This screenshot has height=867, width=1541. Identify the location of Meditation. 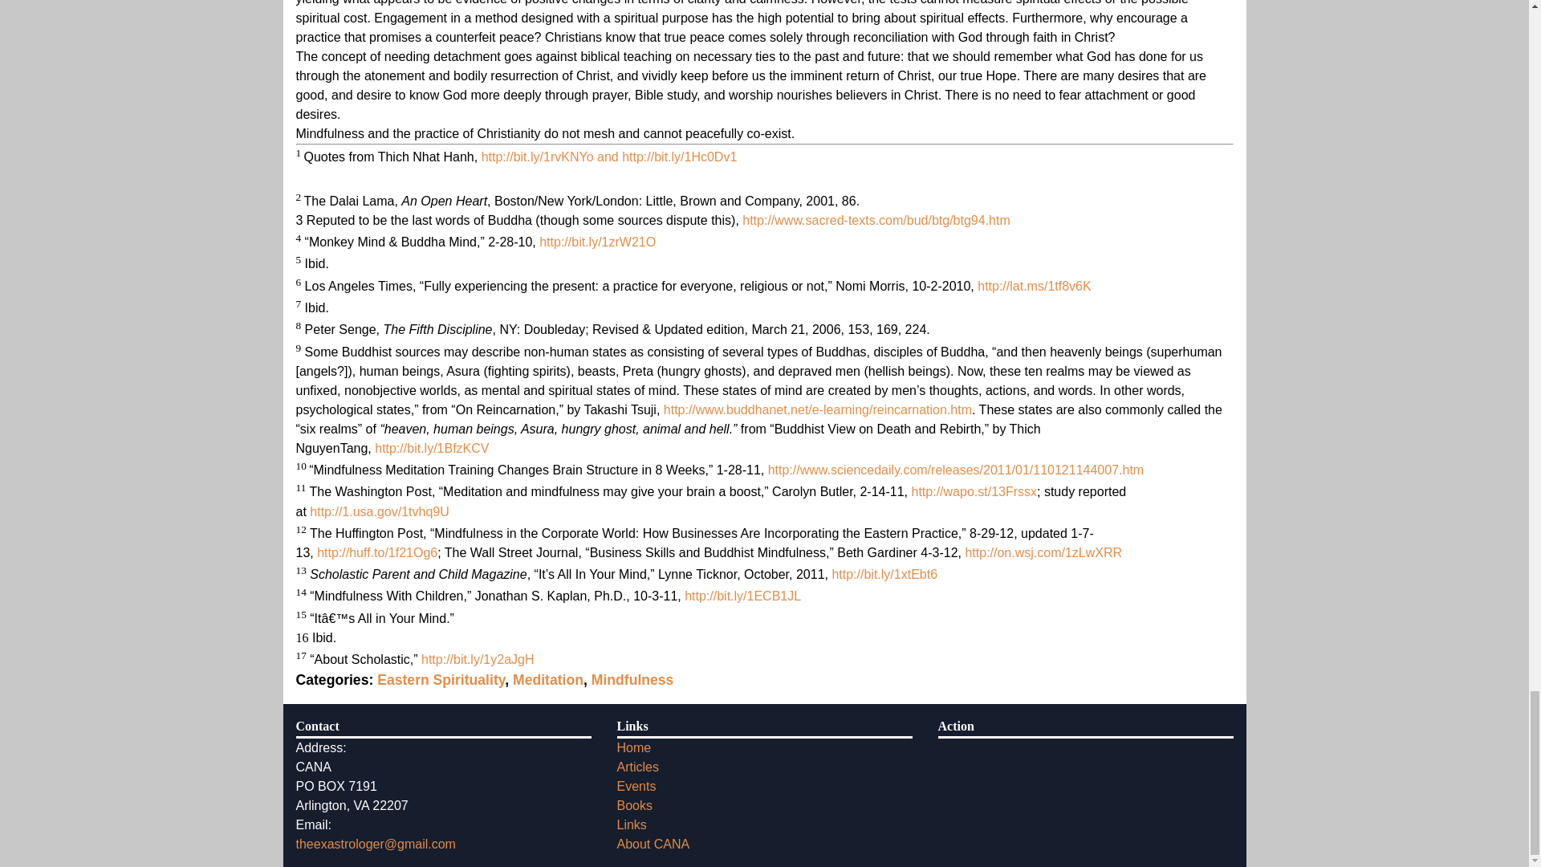
(548, 680).